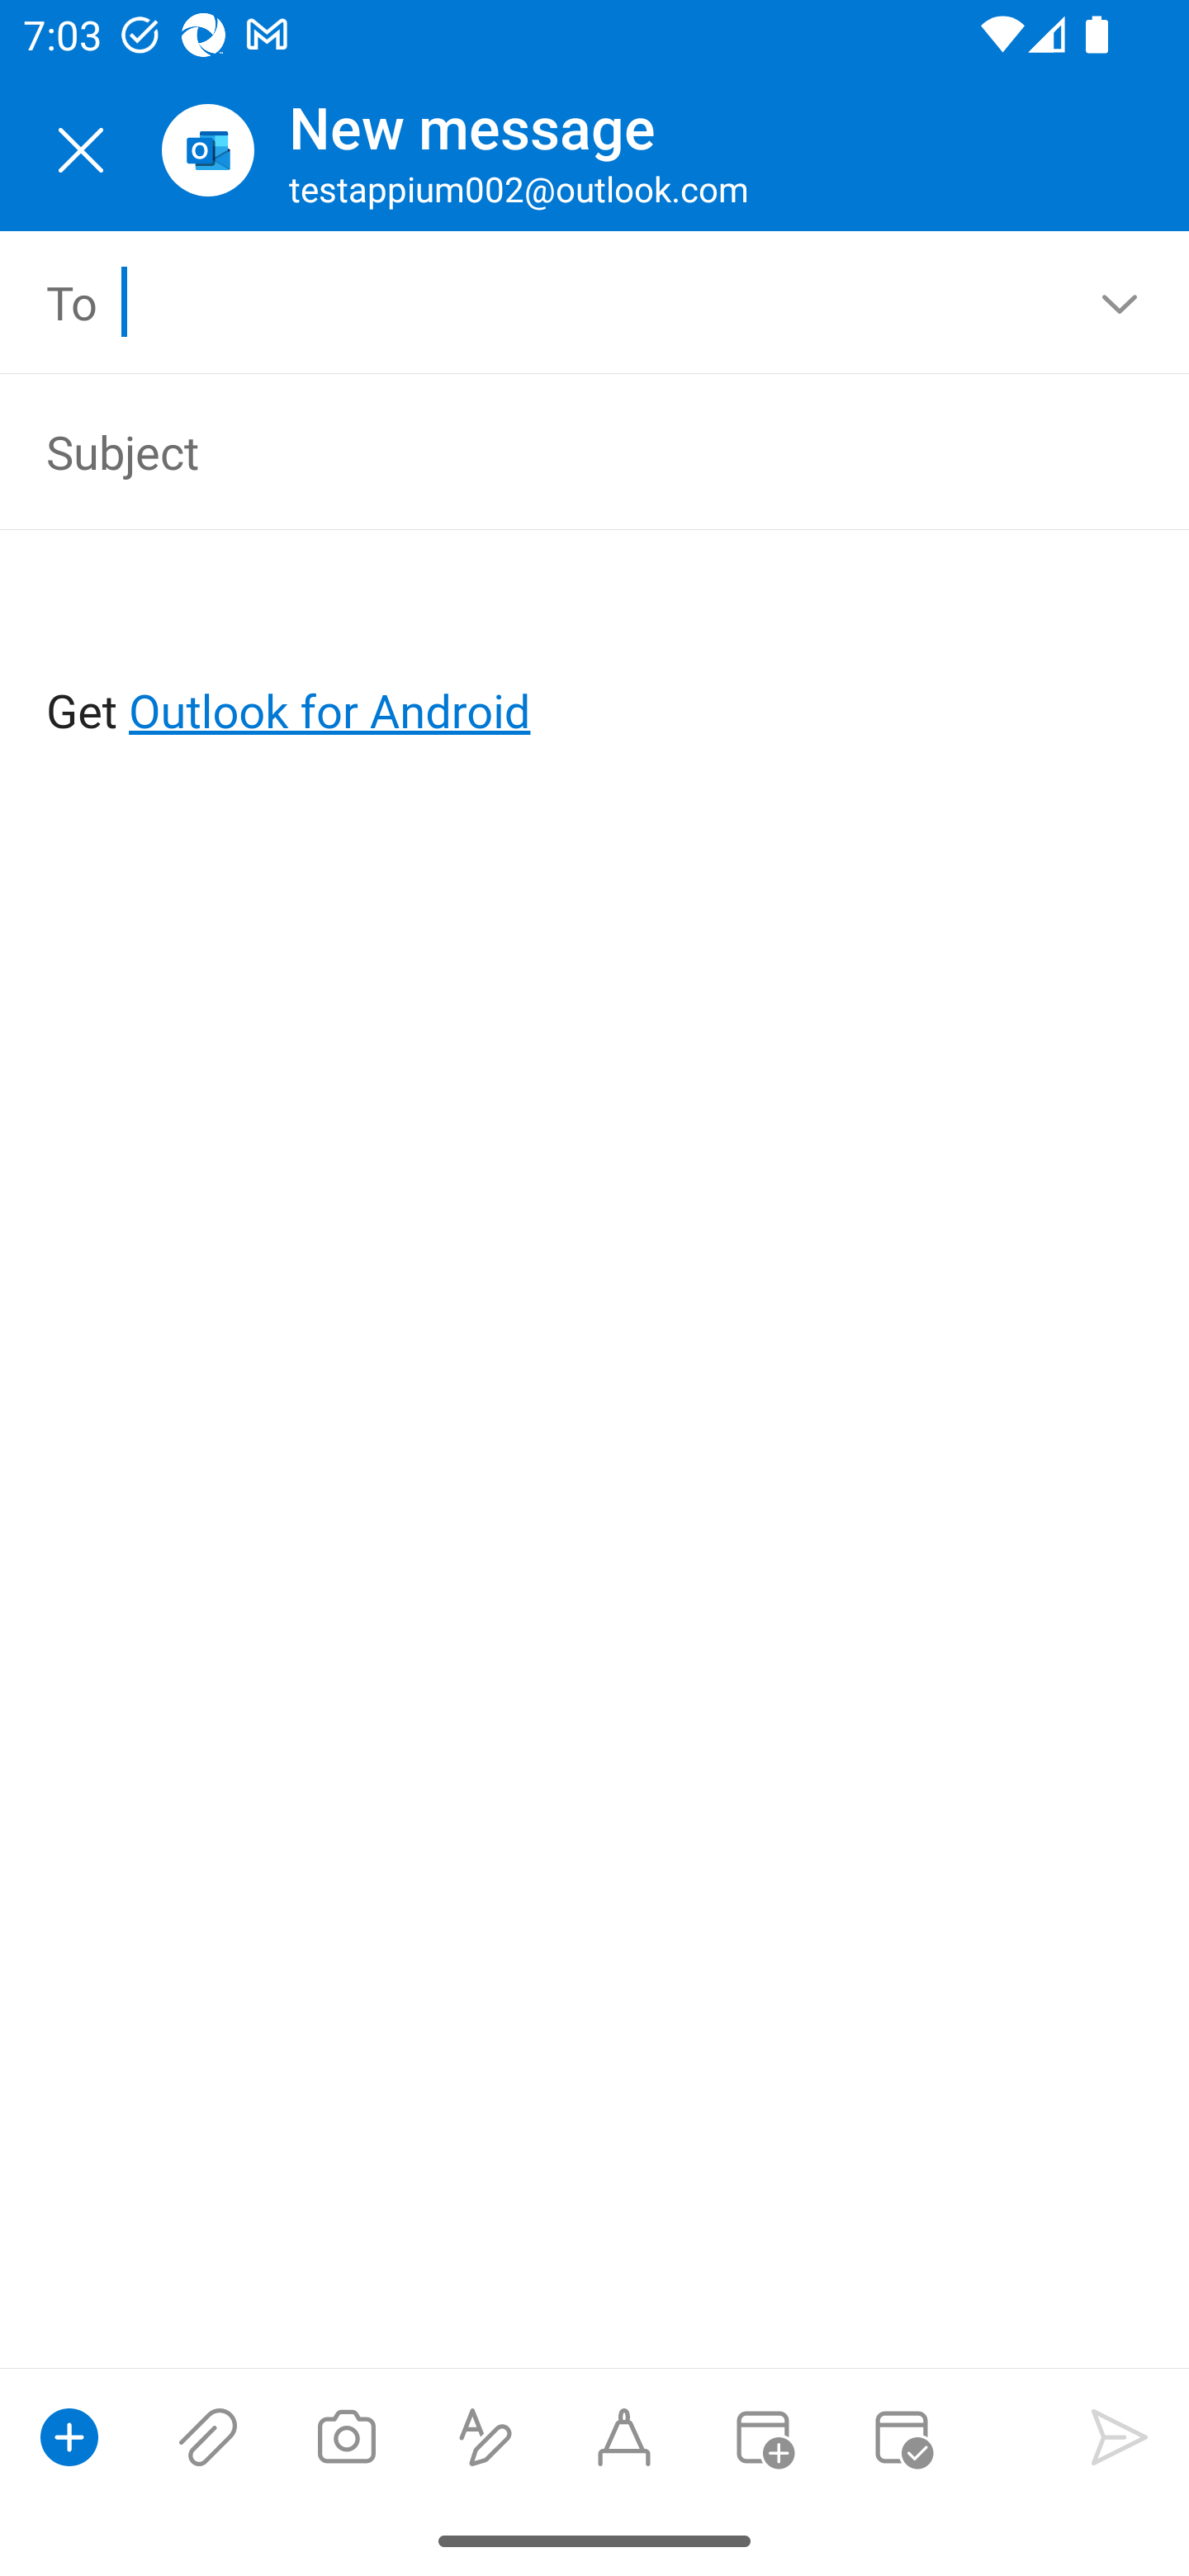 Image resolution: width=1189 pixels, height=2576 pixels. I want to click on Start Ink compose, so click(624, 2436).